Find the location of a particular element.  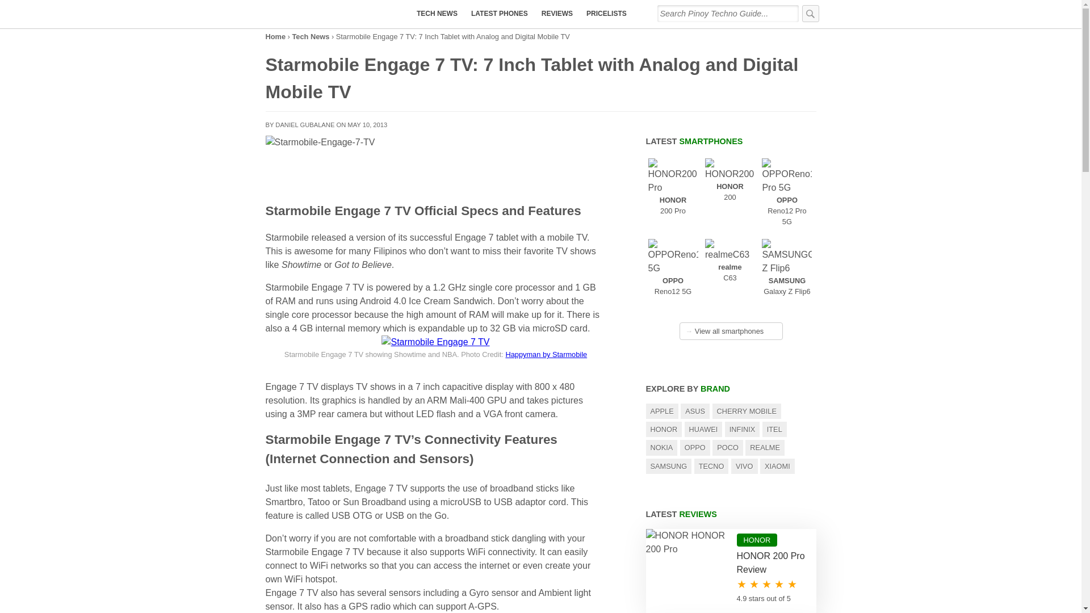

Home is located at coordinates (677, 280).